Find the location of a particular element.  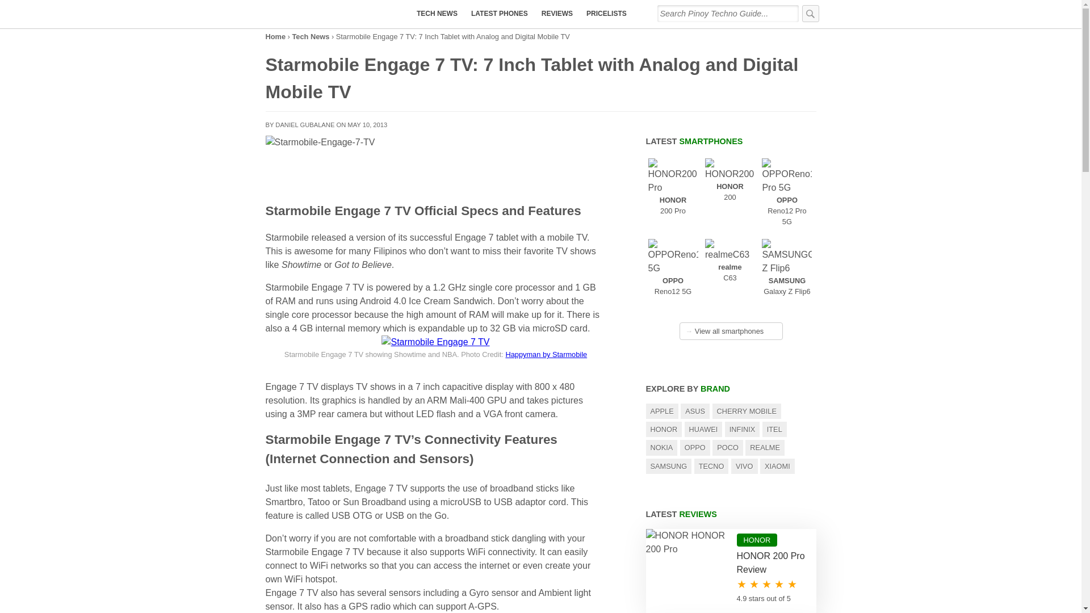

Home is located at coordinates (677, 280).